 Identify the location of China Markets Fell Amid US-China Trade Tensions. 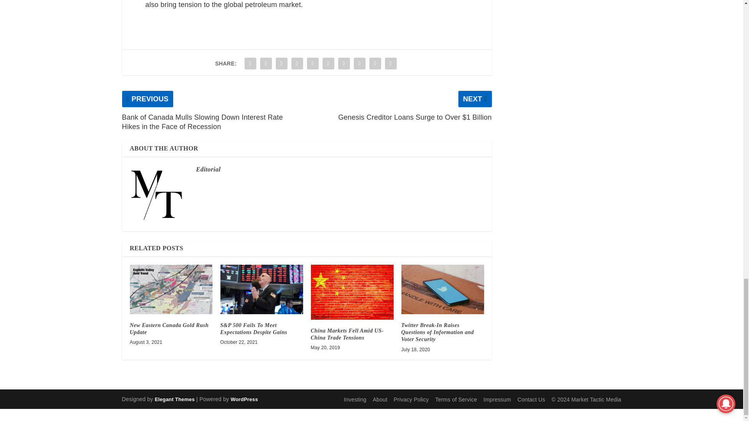
(352, 292).